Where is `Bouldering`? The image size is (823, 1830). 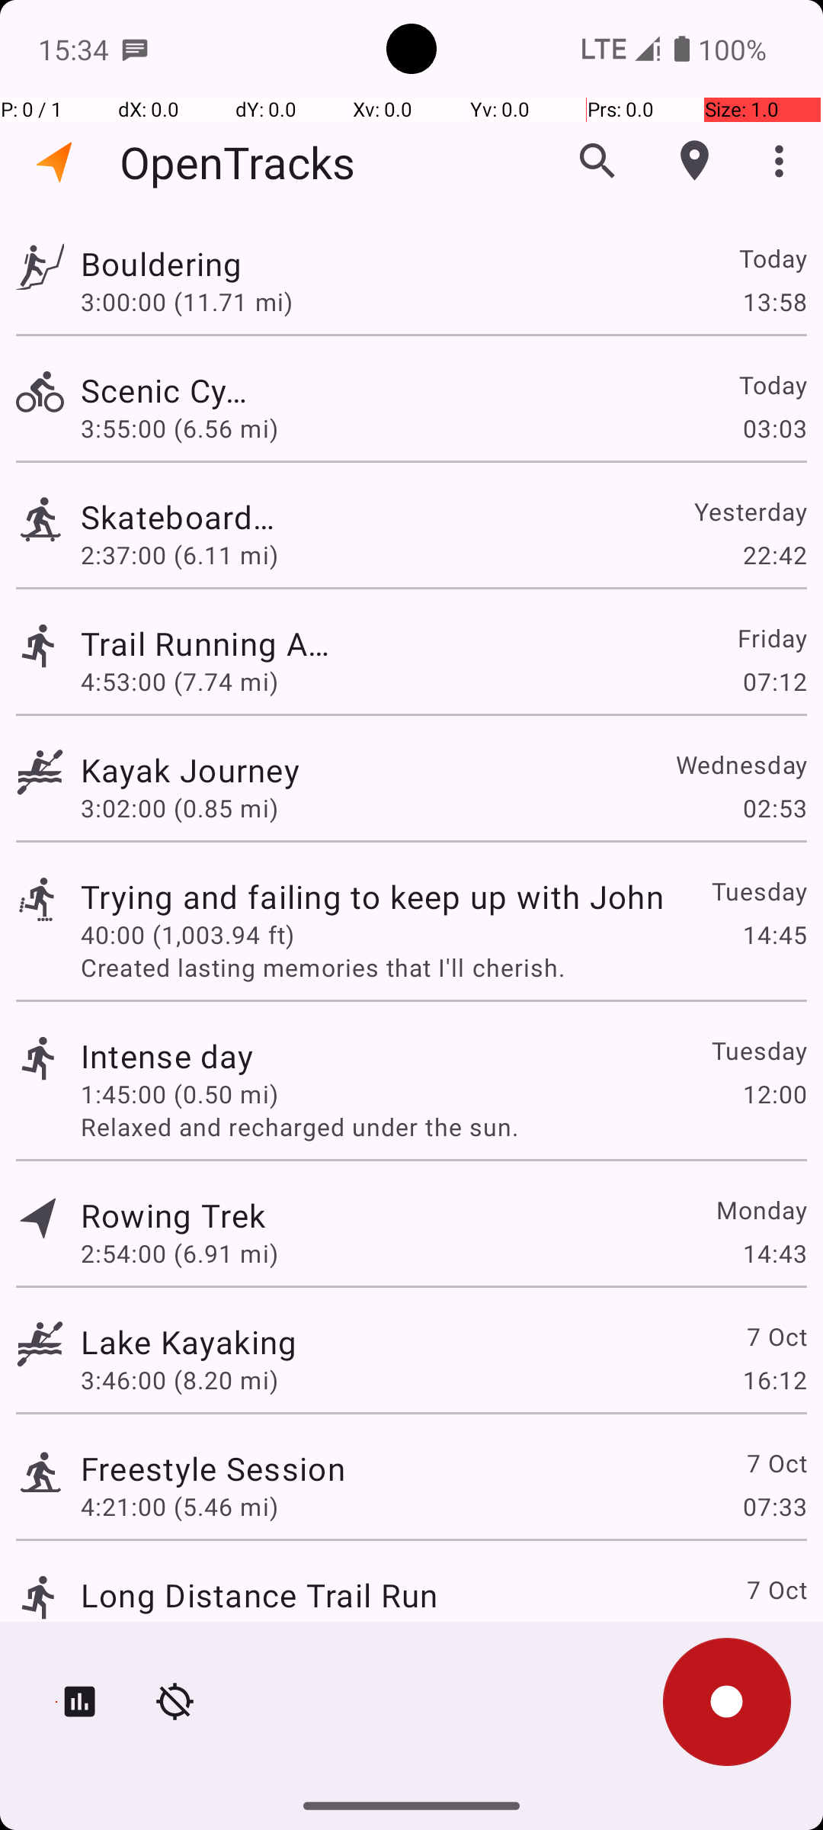 Bouldering is located at coordinates (168, 264).